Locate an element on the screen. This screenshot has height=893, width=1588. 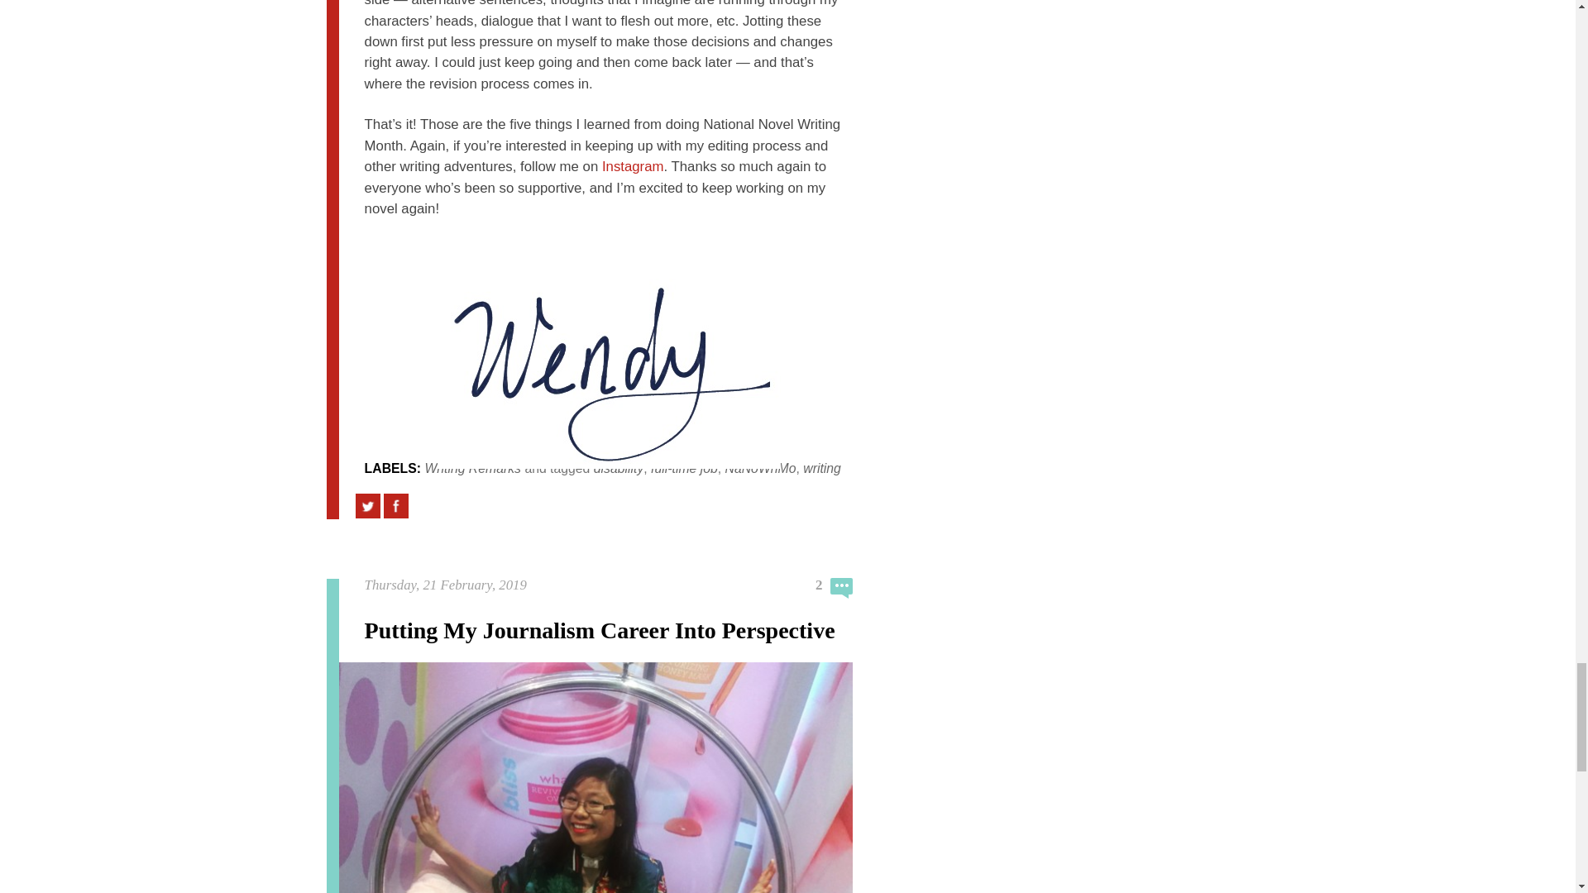
Share on Facebook is located at coordinates (395, 506).